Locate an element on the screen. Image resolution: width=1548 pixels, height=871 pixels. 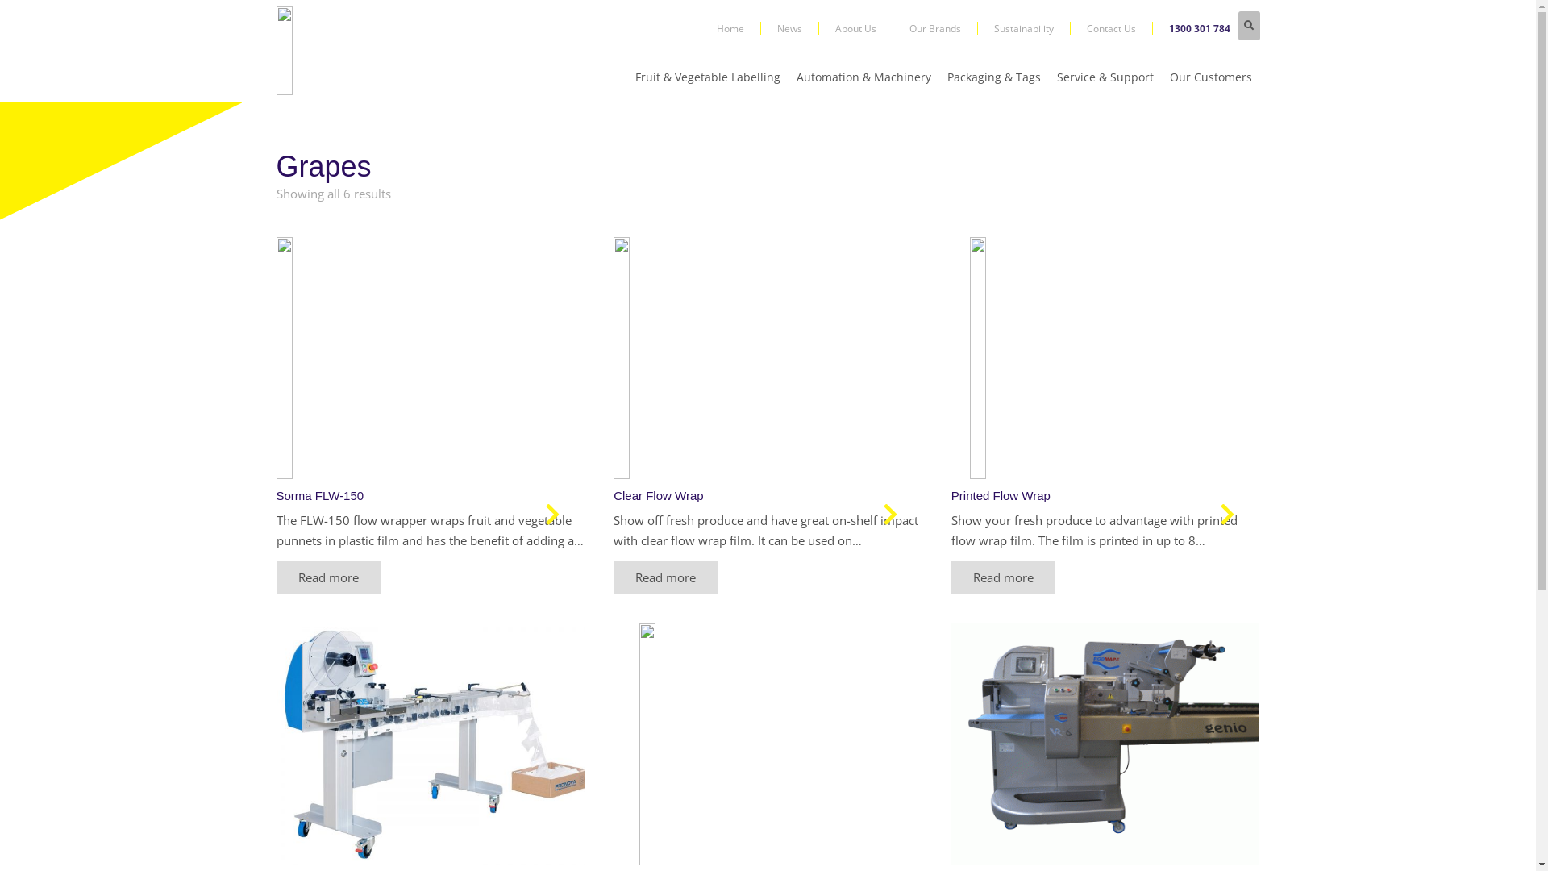
Packaging & Tags is located at coordinates (993, 79).